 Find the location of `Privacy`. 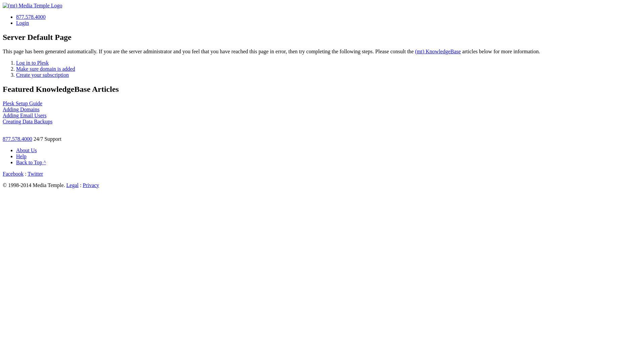

Privacy is located at coordinates (91, 185).